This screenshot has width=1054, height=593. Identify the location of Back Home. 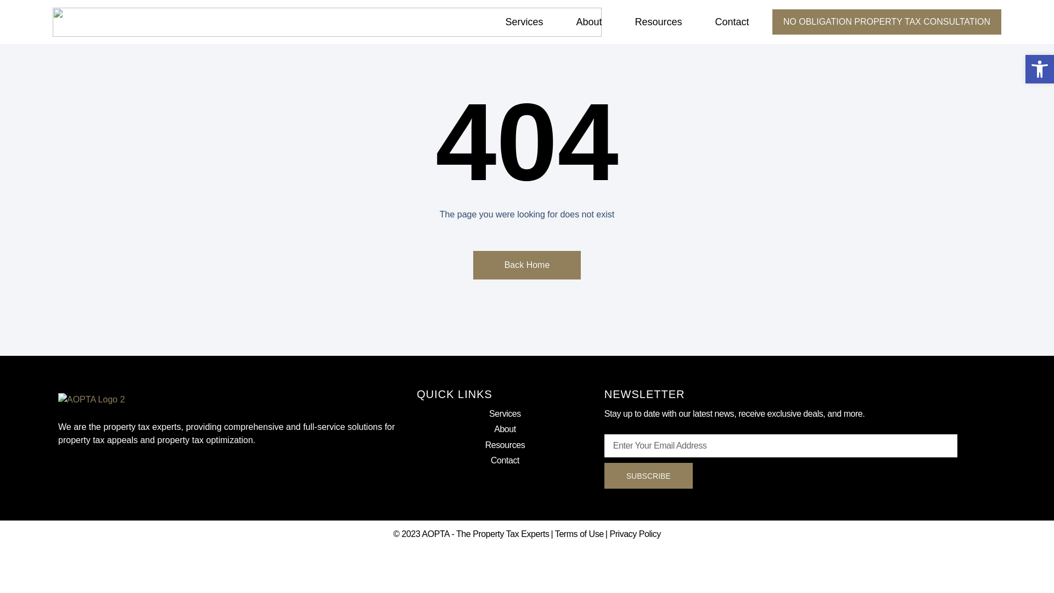
(527, 265).